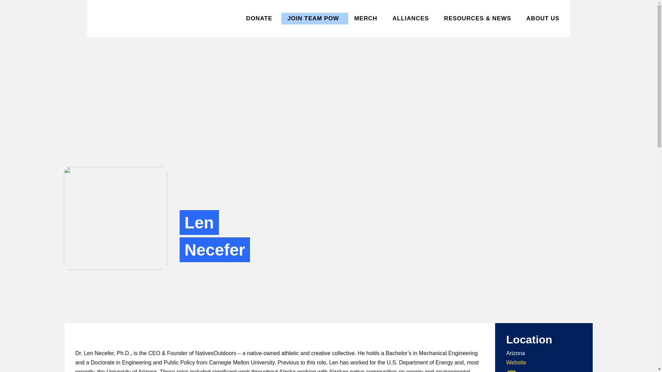 Image resolution: width=662 pixels, height=372 pixels. Describe the element at coordinates (259, 27) in the screenshot. I see `DONATE` at that location.